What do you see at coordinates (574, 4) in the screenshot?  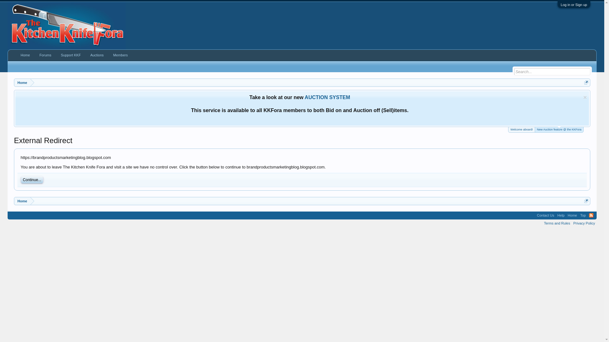 I see `Log in or Sign up` at bounding box center [574, 4].